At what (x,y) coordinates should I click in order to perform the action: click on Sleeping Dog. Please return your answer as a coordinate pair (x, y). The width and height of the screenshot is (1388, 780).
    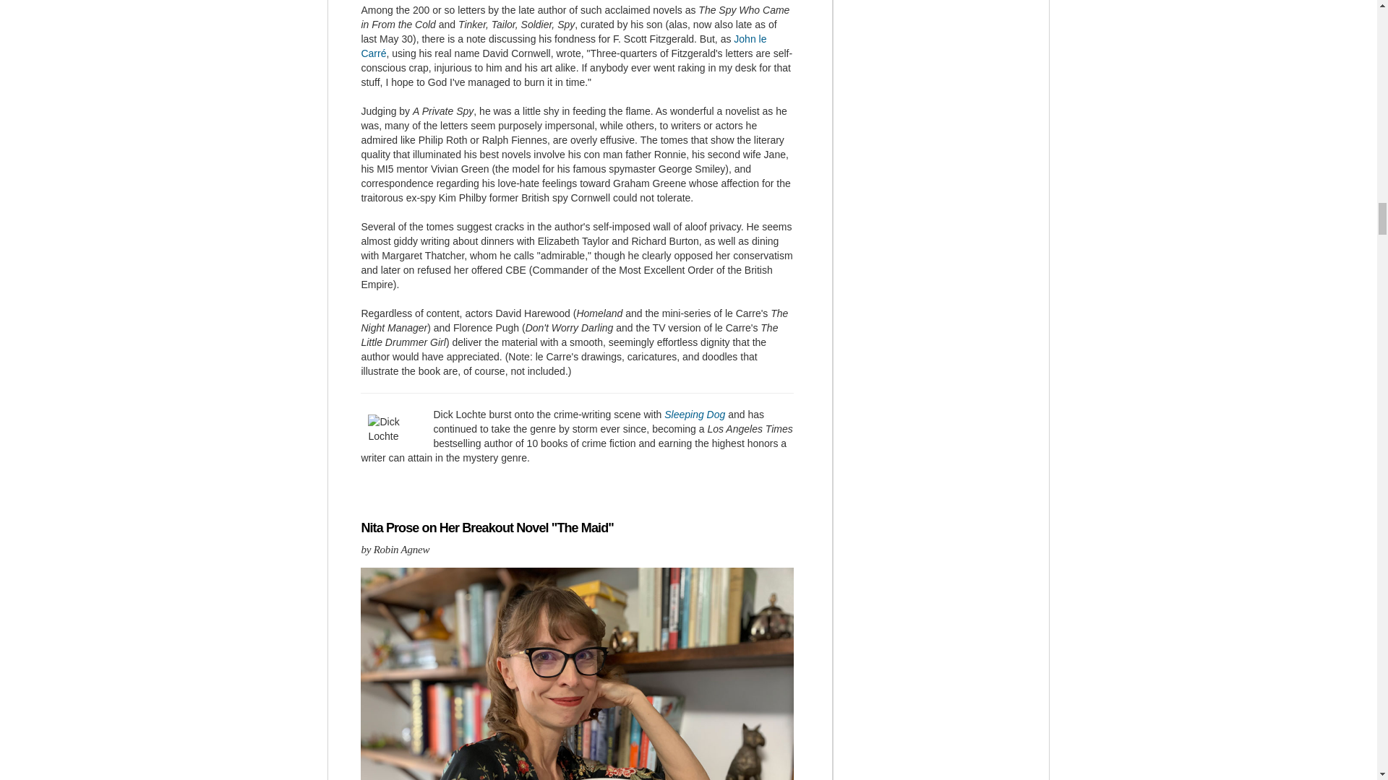
    Looking at the image, I should click on (694, 415).